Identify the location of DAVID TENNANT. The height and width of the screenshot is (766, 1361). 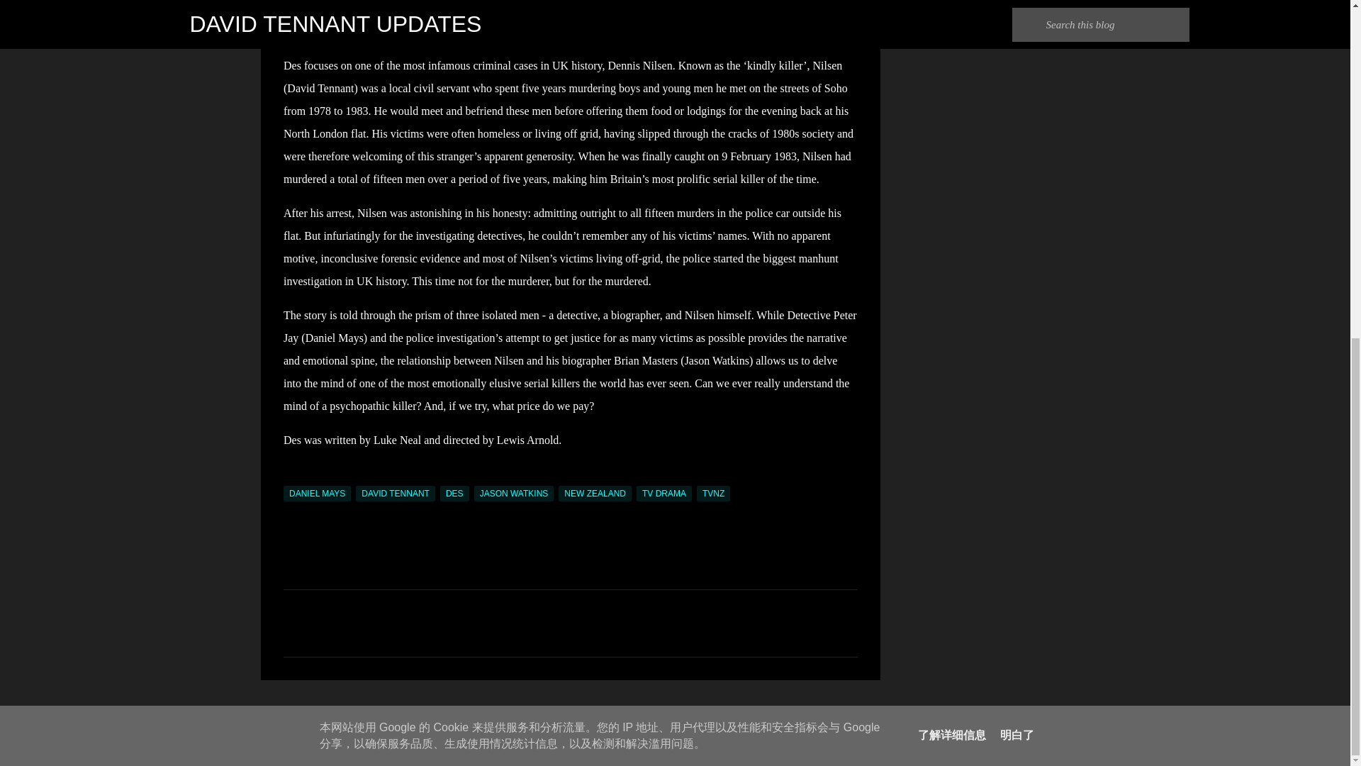
(396, 494).